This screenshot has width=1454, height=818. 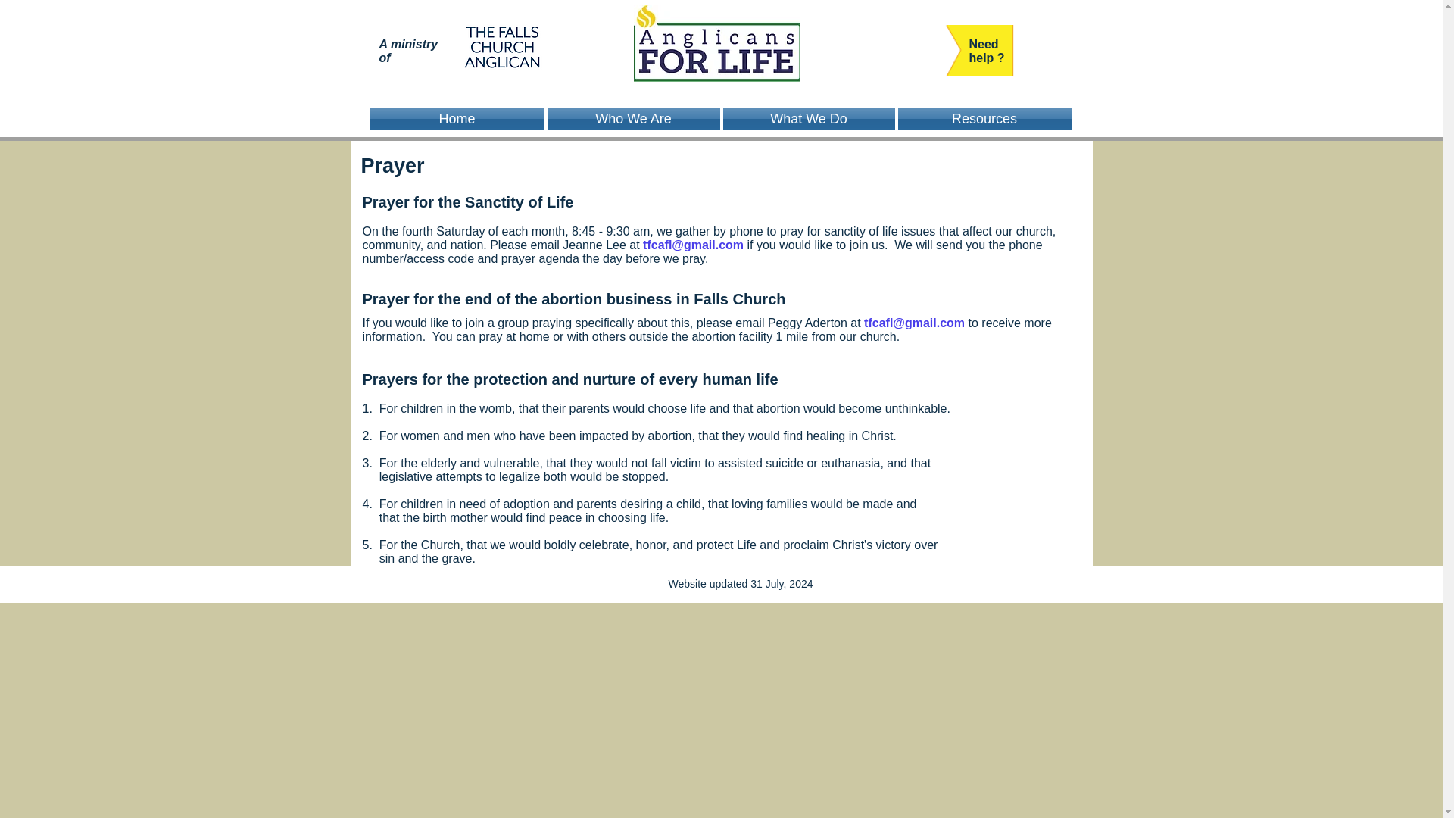 I want to click on Home, so click(x=457, y=118).